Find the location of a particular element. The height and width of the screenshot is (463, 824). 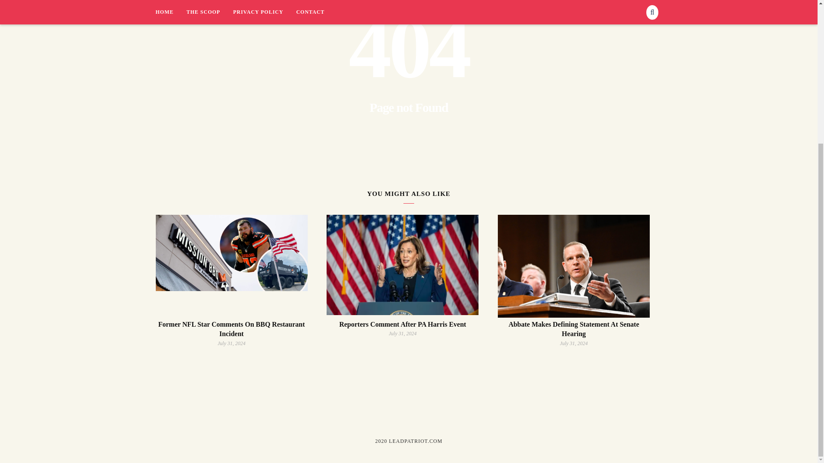

Former NFL Star Comments On BBQ Restaurant Incident is located at coordinates (231, 329).